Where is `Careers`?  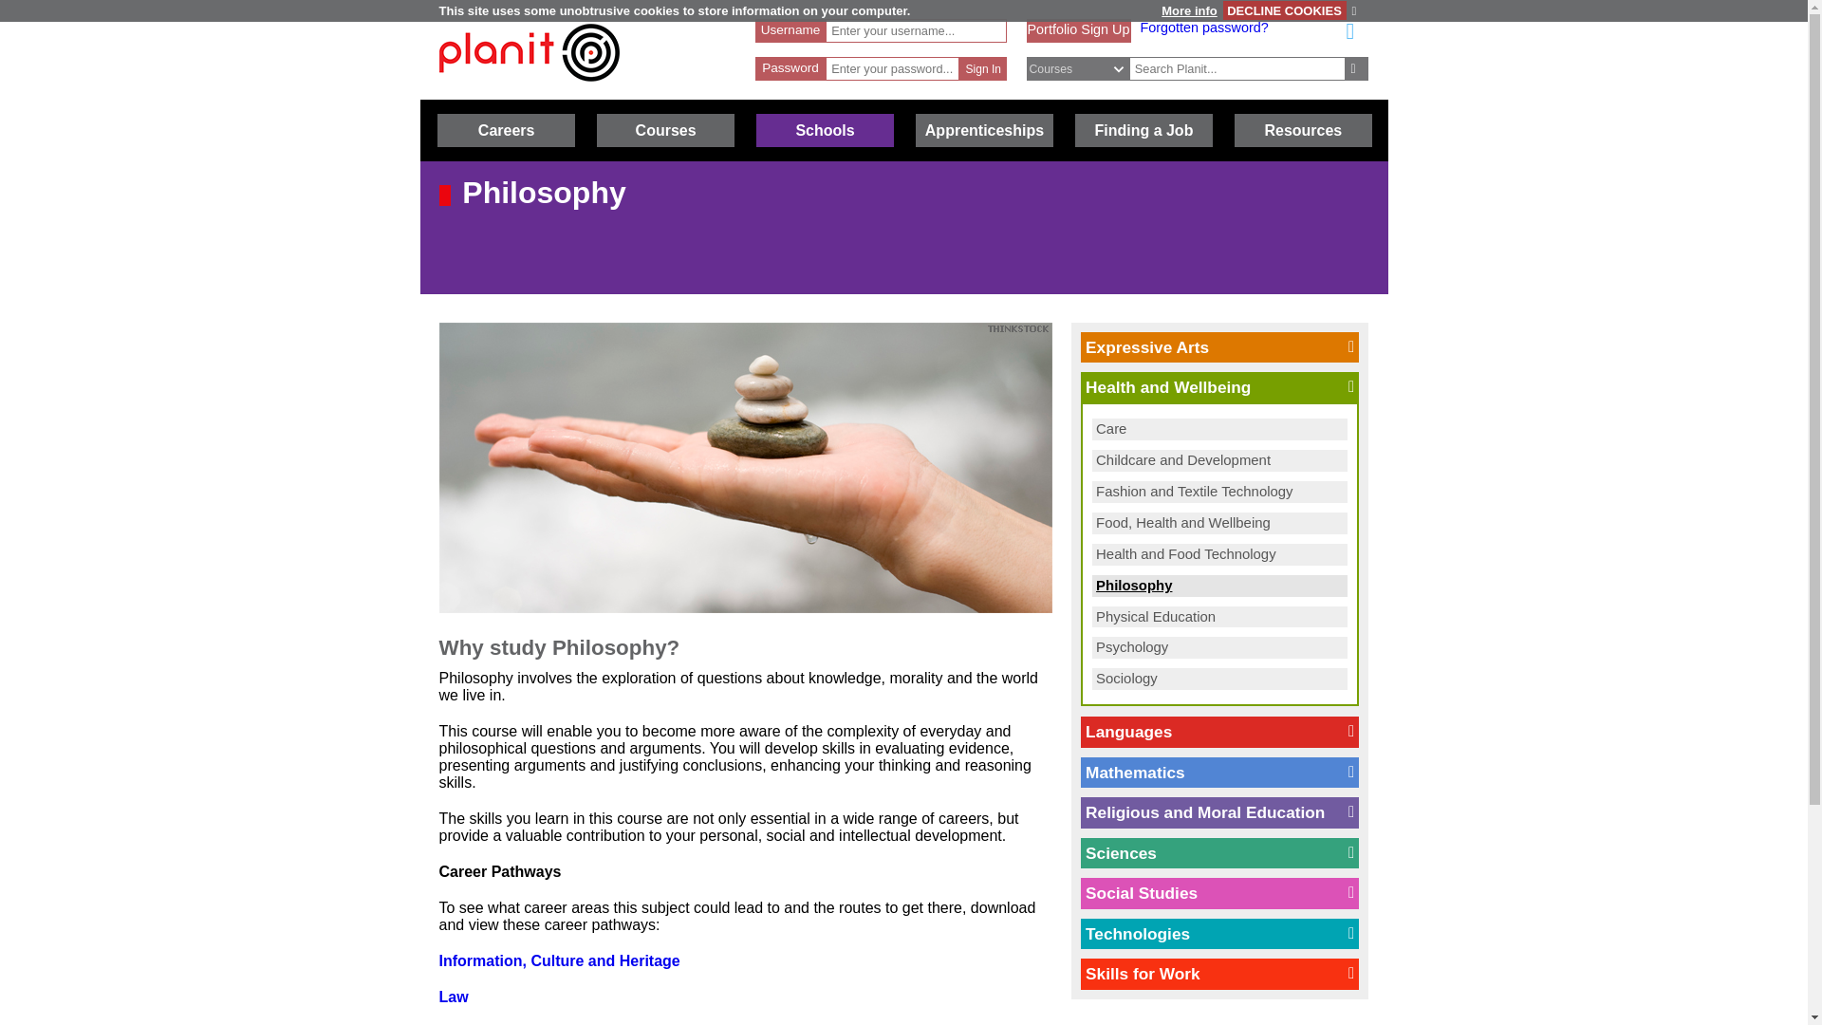 Careers is located at coordinates (506, 130).